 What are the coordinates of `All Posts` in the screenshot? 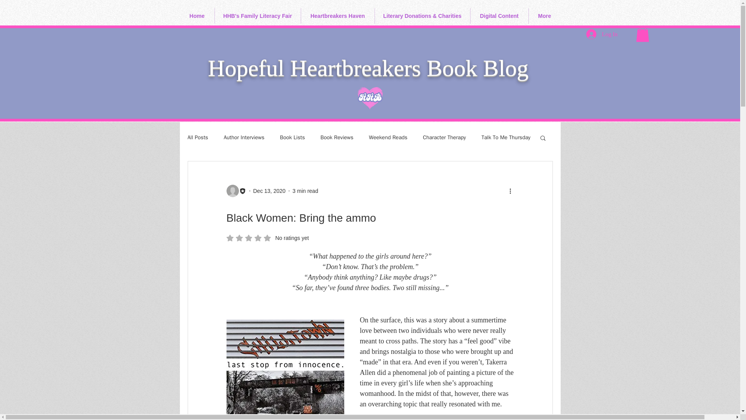 It's located at (197, 137).